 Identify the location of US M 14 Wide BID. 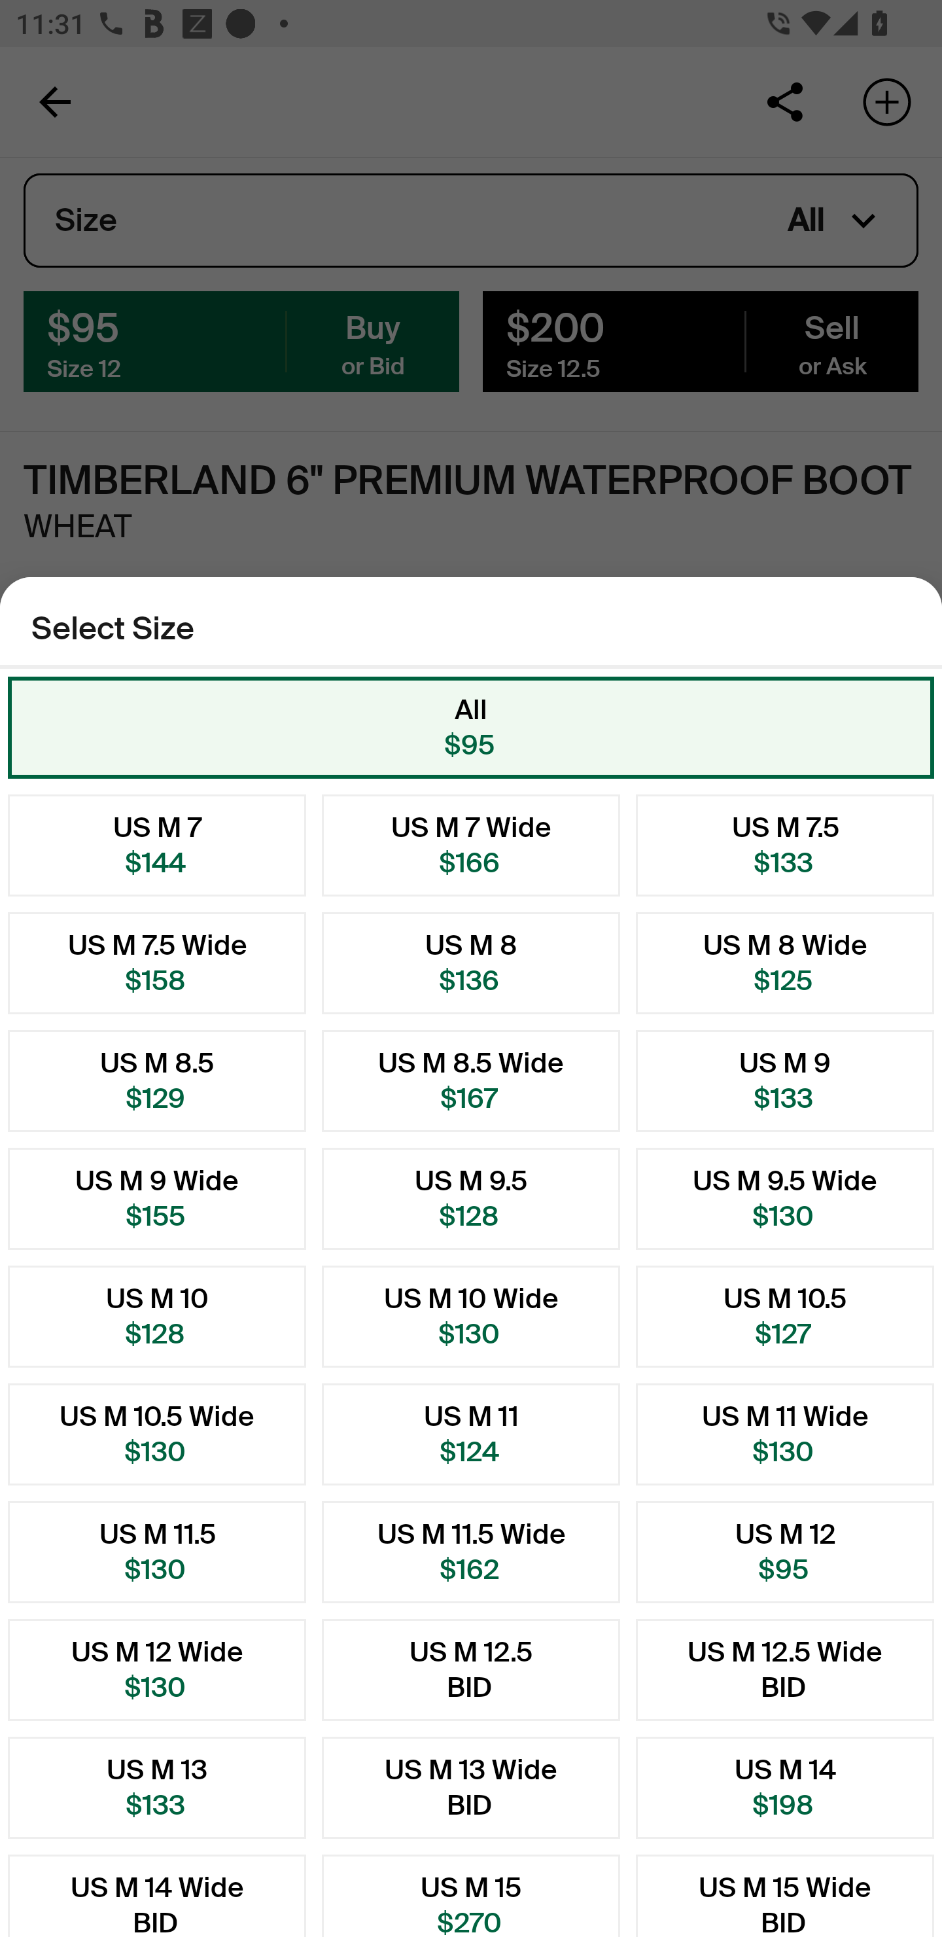
(157, 1895).